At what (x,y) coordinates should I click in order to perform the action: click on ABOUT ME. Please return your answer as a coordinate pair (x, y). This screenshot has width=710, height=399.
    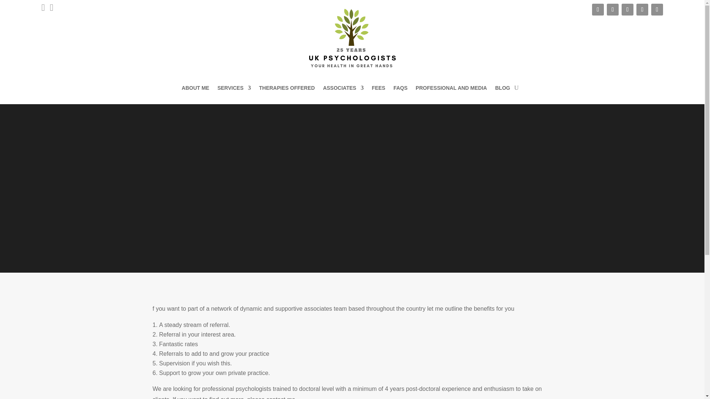
    Looking at the image, I should click on (195, 88).